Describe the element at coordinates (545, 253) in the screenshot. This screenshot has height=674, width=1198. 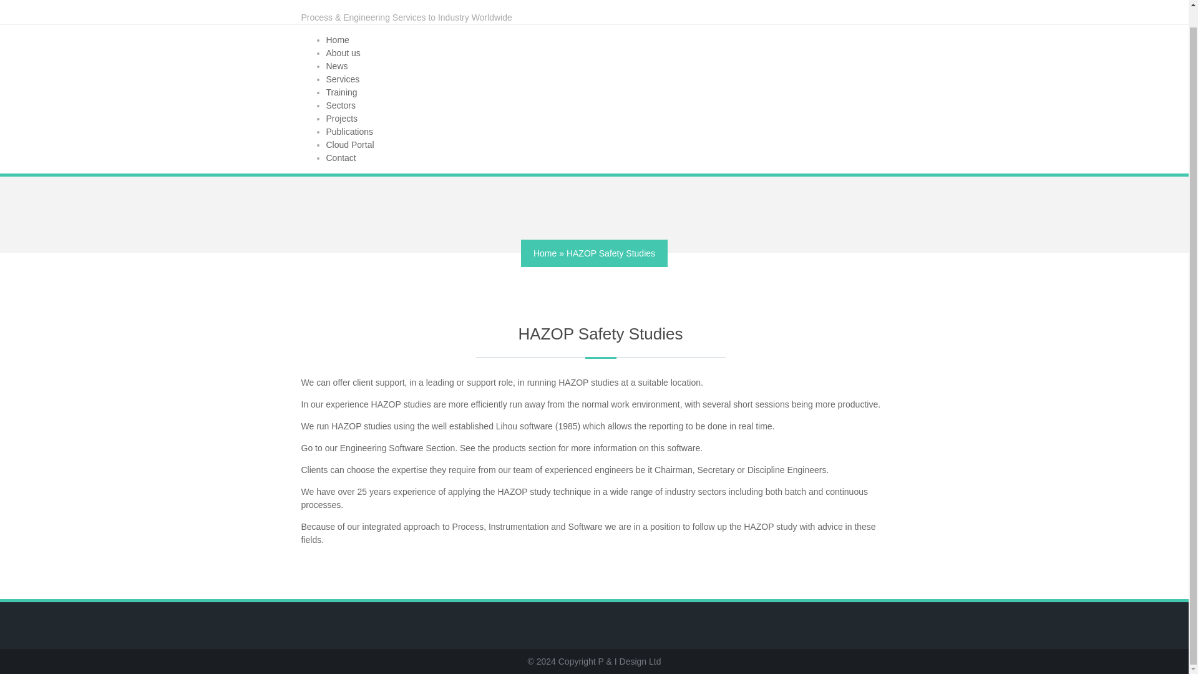
I see `Home` at that location.